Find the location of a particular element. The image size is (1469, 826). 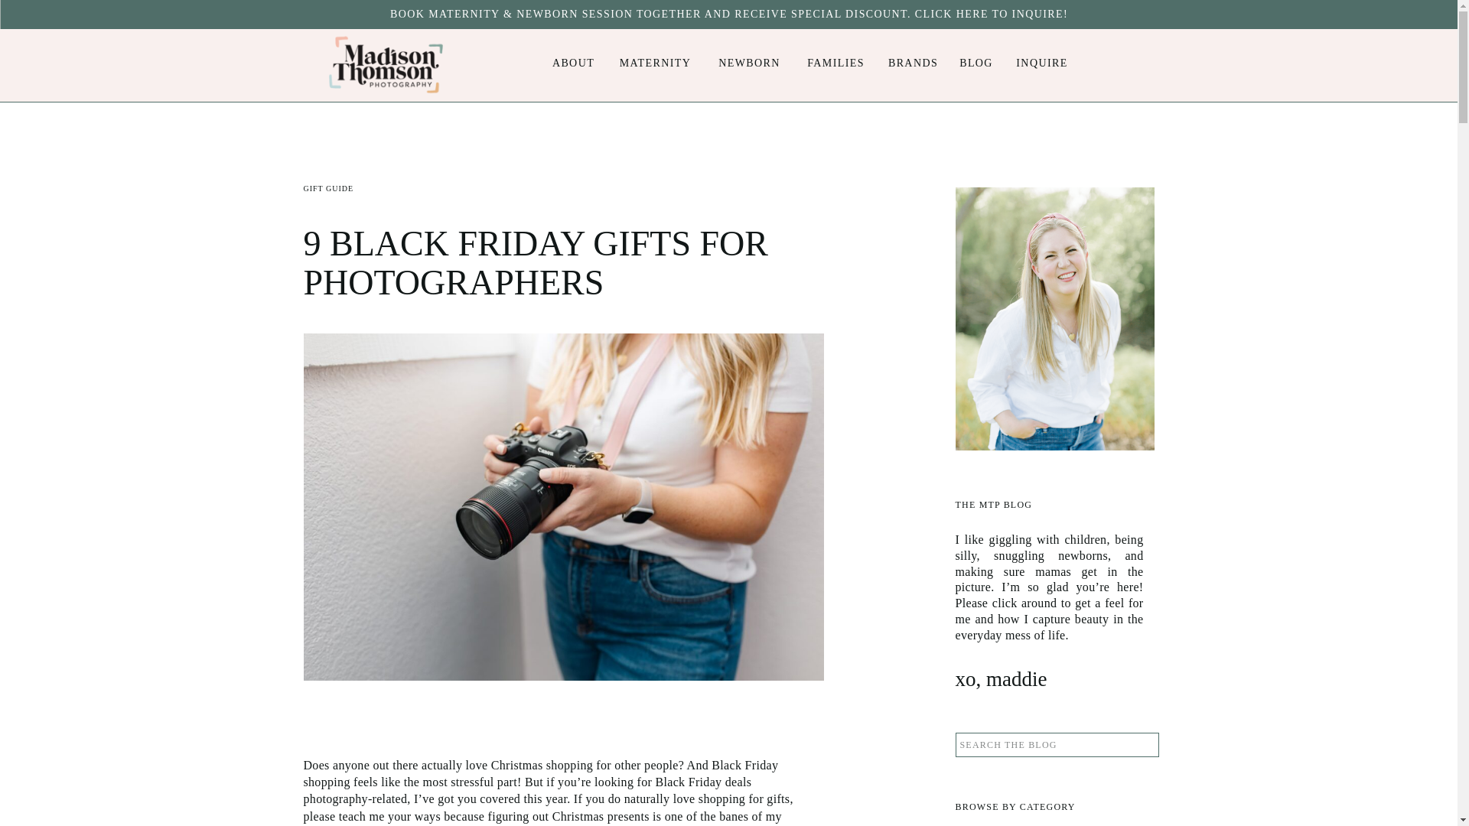

INQUIRE is located at coordinates (1042, 63).